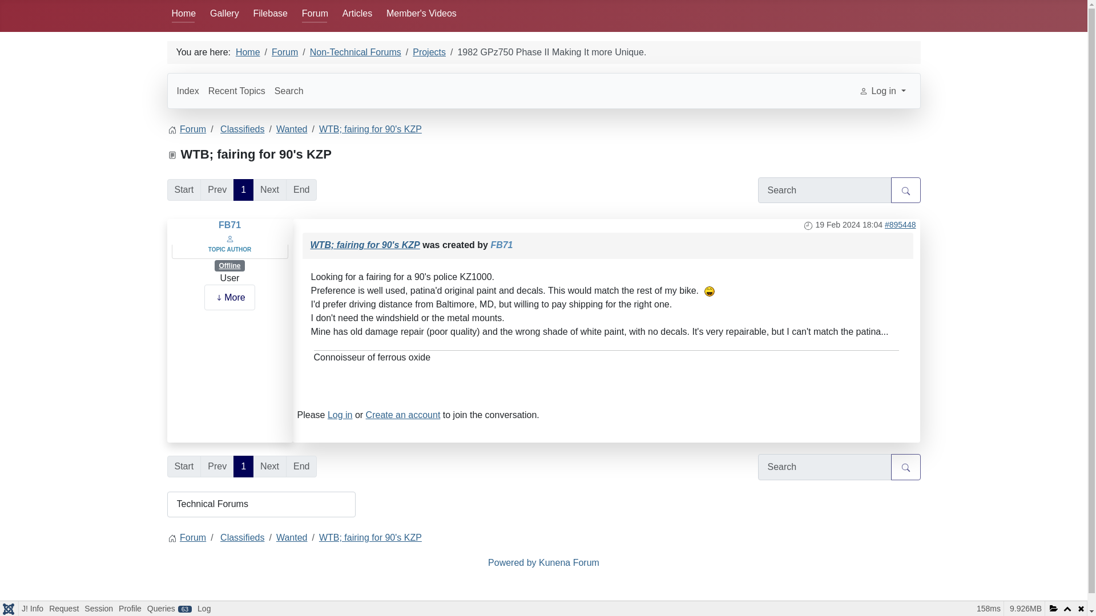 The image size is (1096, 616). I want to click on Home, so click(248, 52).